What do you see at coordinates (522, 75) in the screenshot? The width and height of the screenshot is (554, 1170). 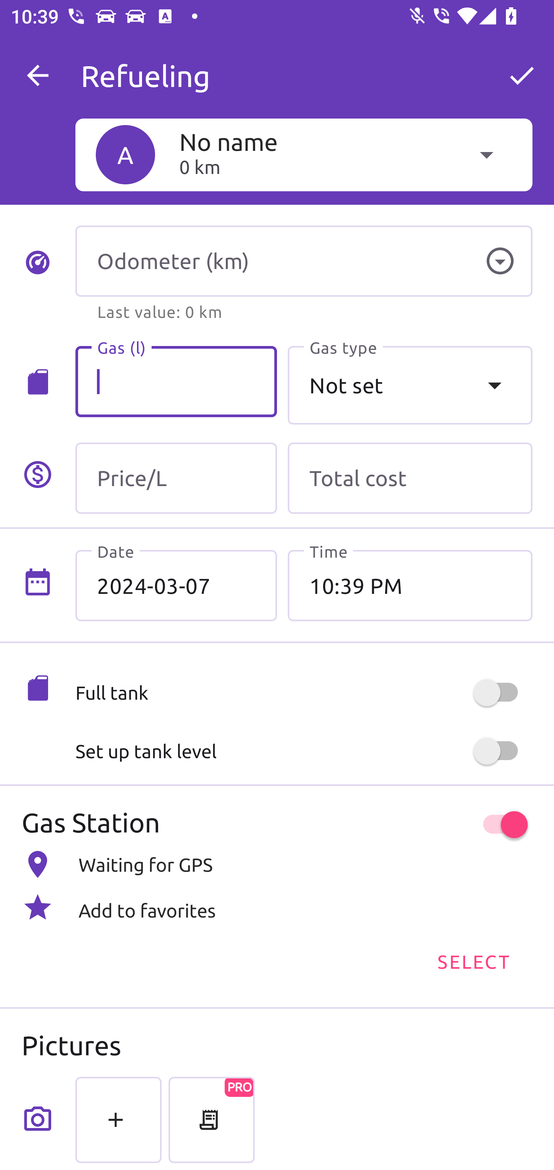 I see `OK` at bounding box center [522, 75].